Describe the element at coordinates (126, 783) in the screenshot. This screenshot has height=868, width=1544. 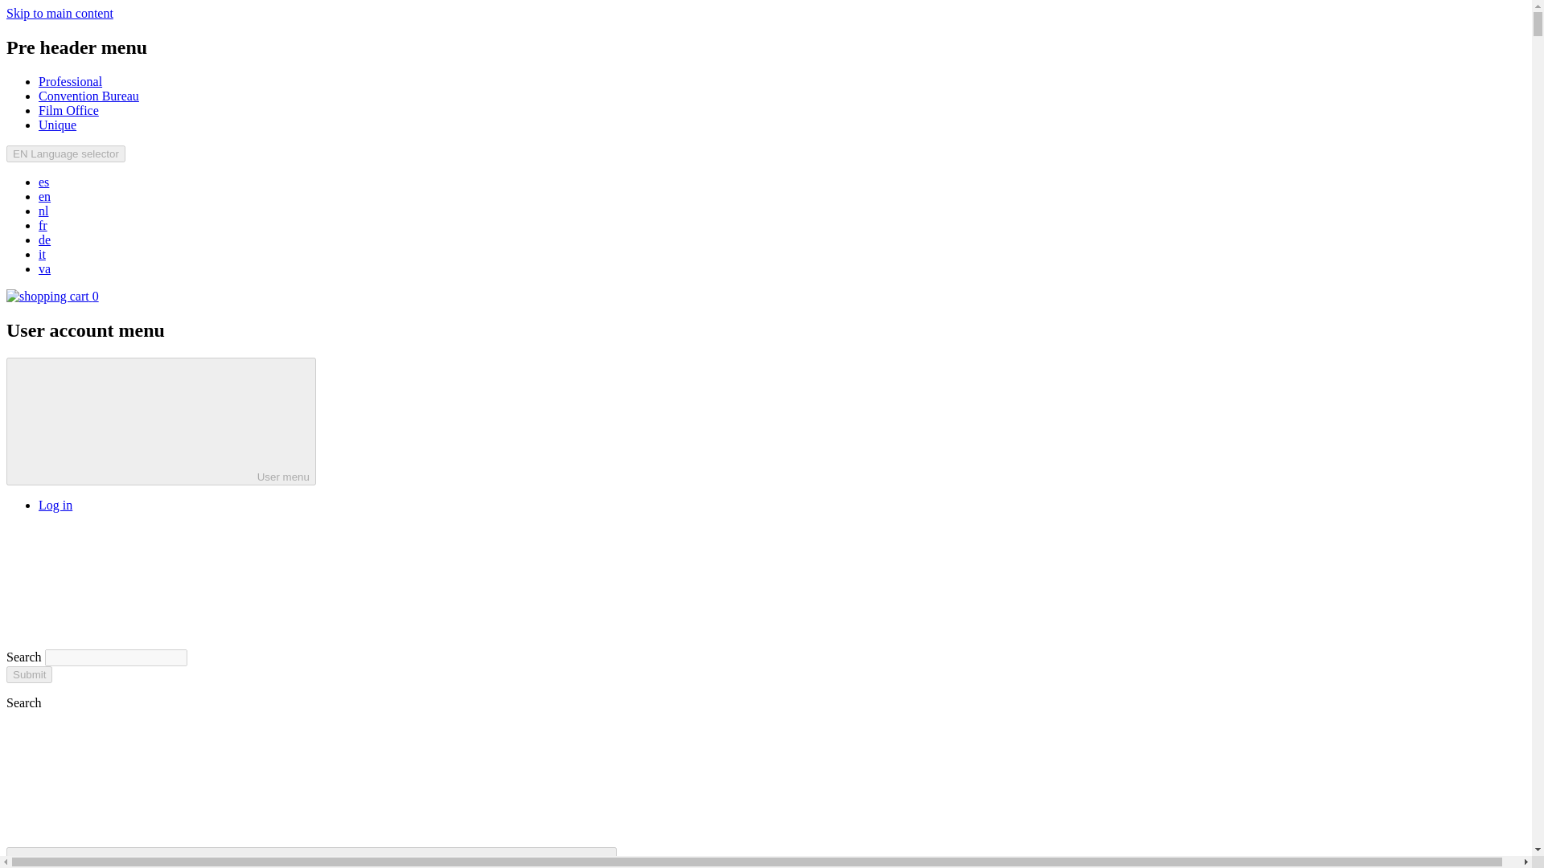
I see `Close` at that location.